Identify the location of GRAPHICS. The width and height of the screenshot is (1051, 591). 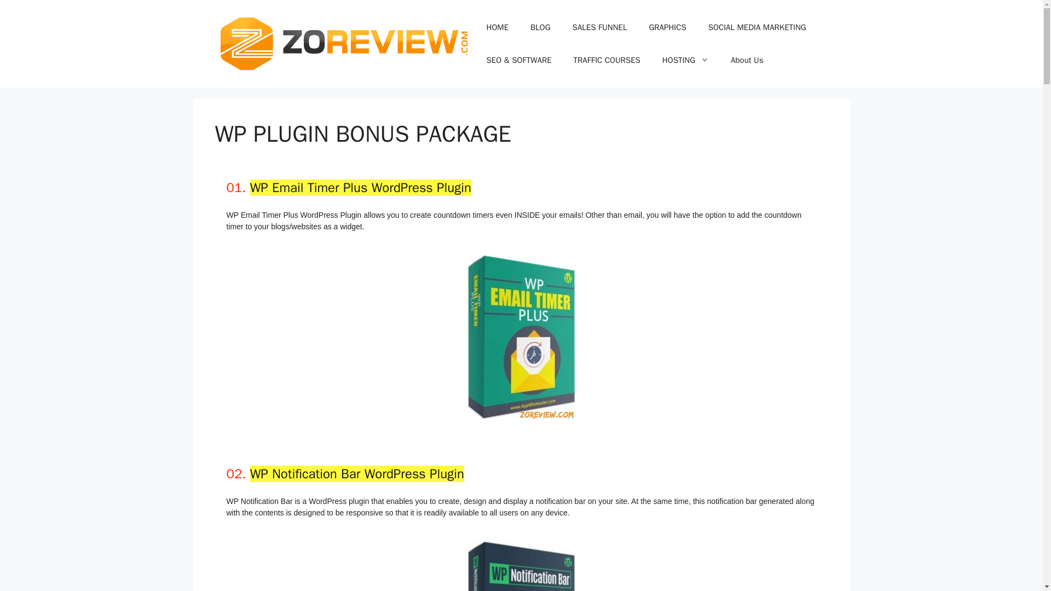
(667, 27).